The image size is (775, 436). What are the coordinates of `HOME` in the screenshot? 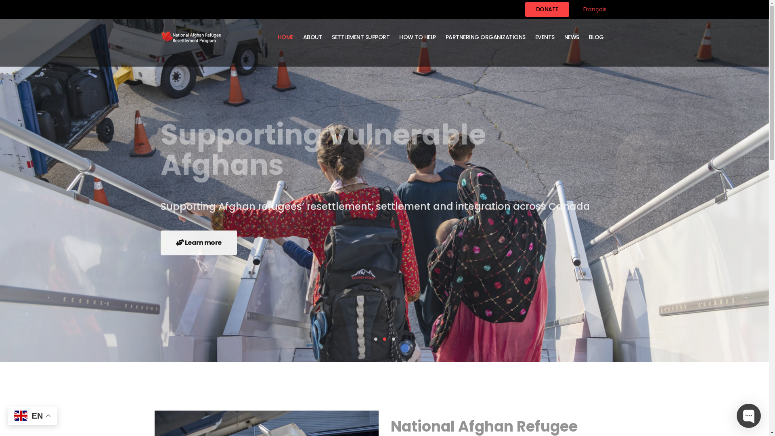 It's located at (286, 37).